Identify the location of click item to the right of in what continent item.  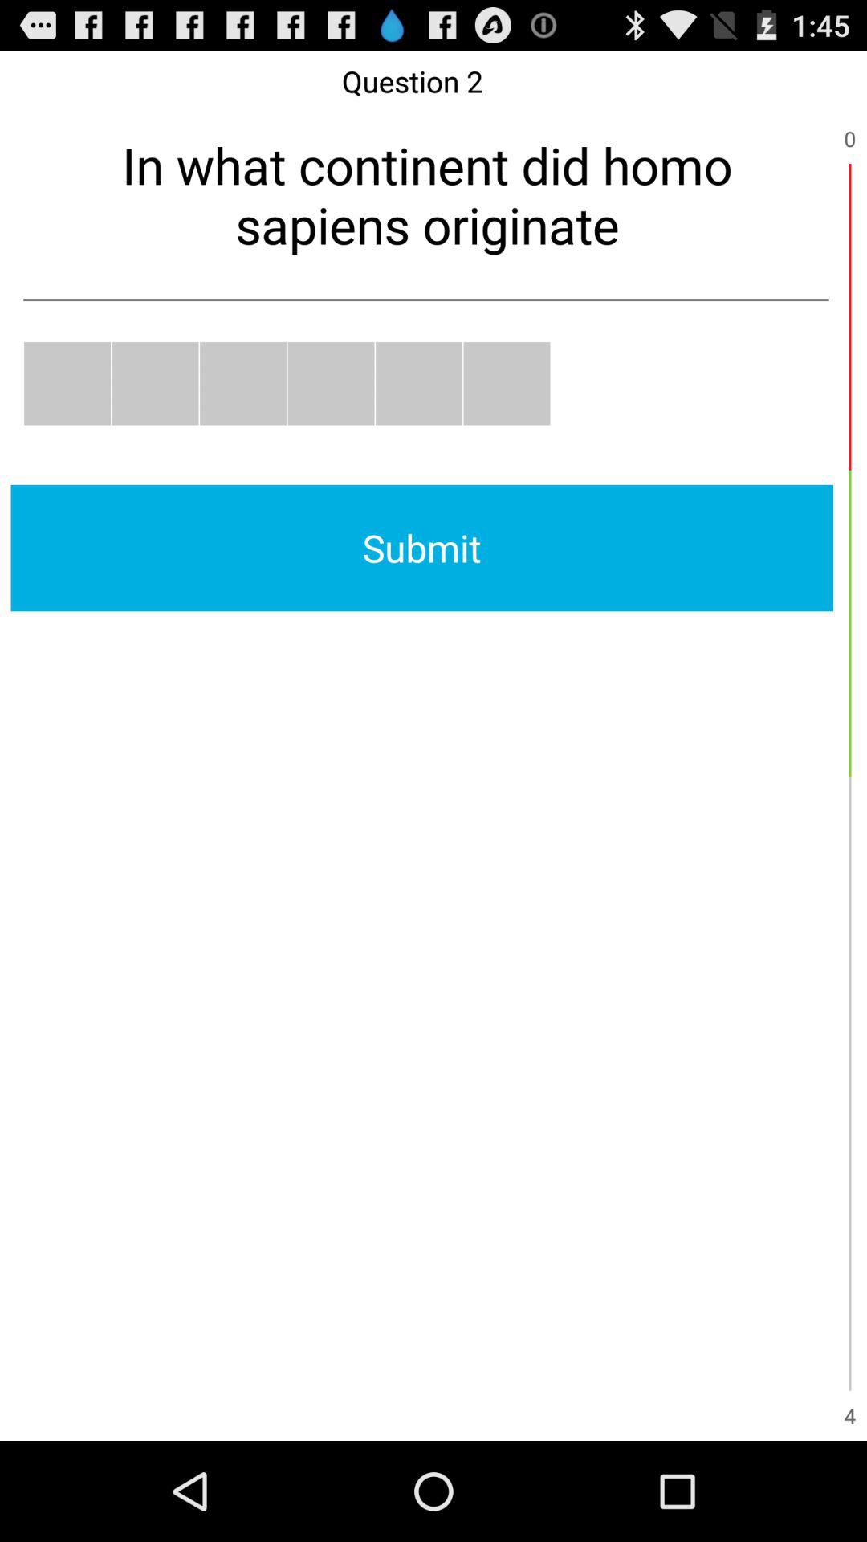
(849, 316).